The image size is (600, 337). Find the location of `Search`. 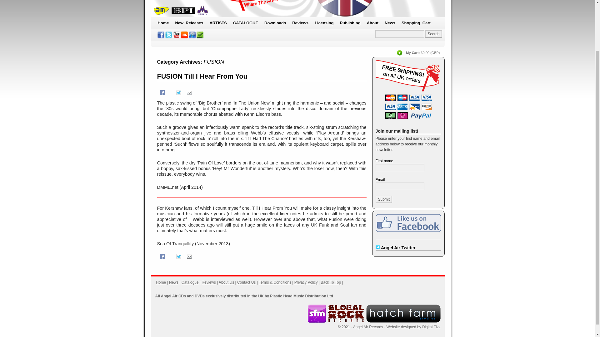

Search is located at coordinates (433, 34).